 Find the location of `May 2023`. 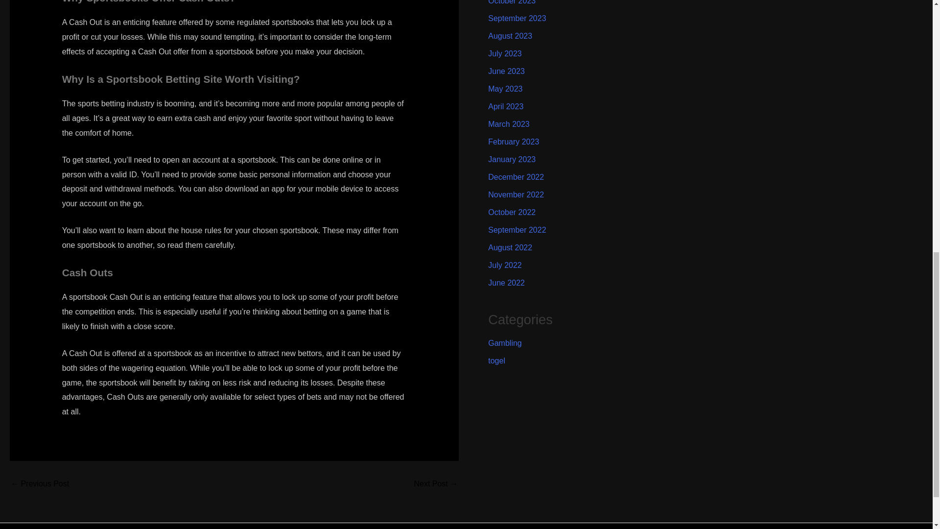

May 2023 is located at coordinates (505, 89).